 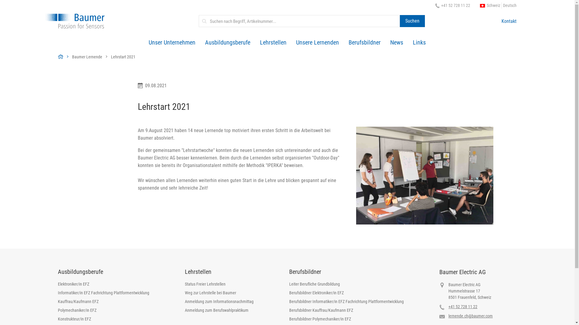 I want to click on Leiter Berufliche Grundbildung, so click(x=346, y=285).